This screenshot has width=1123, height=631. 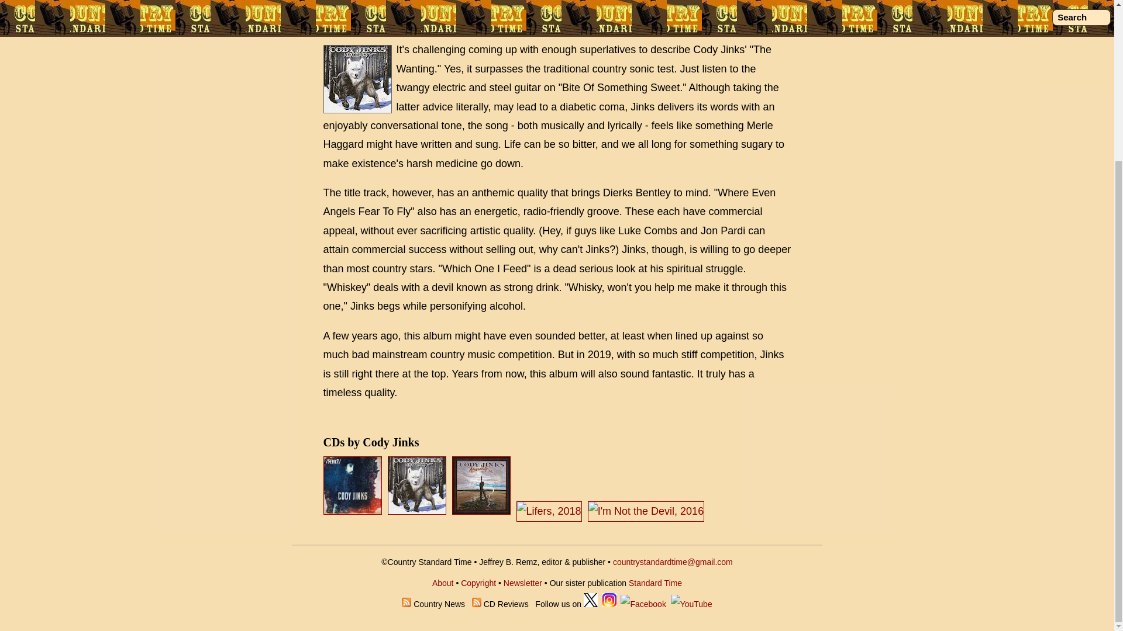 I want to click on Subscribe to Country Music CD Reviews, so click(x=476, y=604).